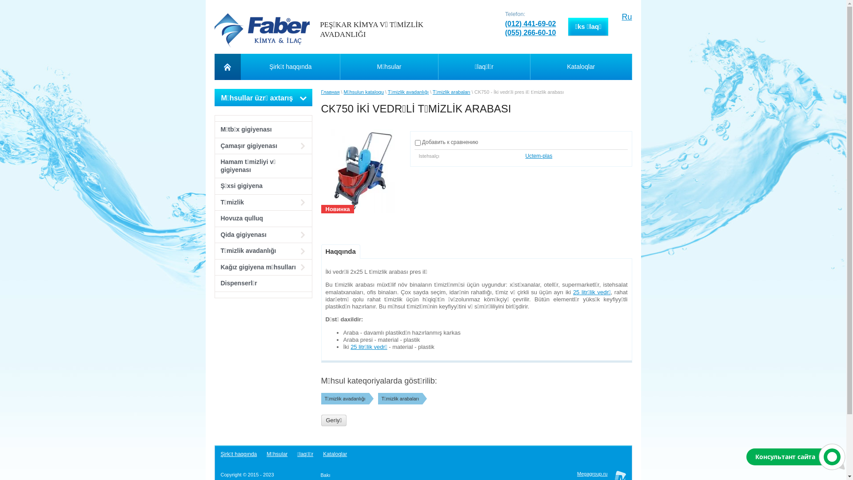 This screenshot has width=853, height=480. Describe the element at coordinates (581, 67) in the screenshot. I see `Kataloqlar` at that location.